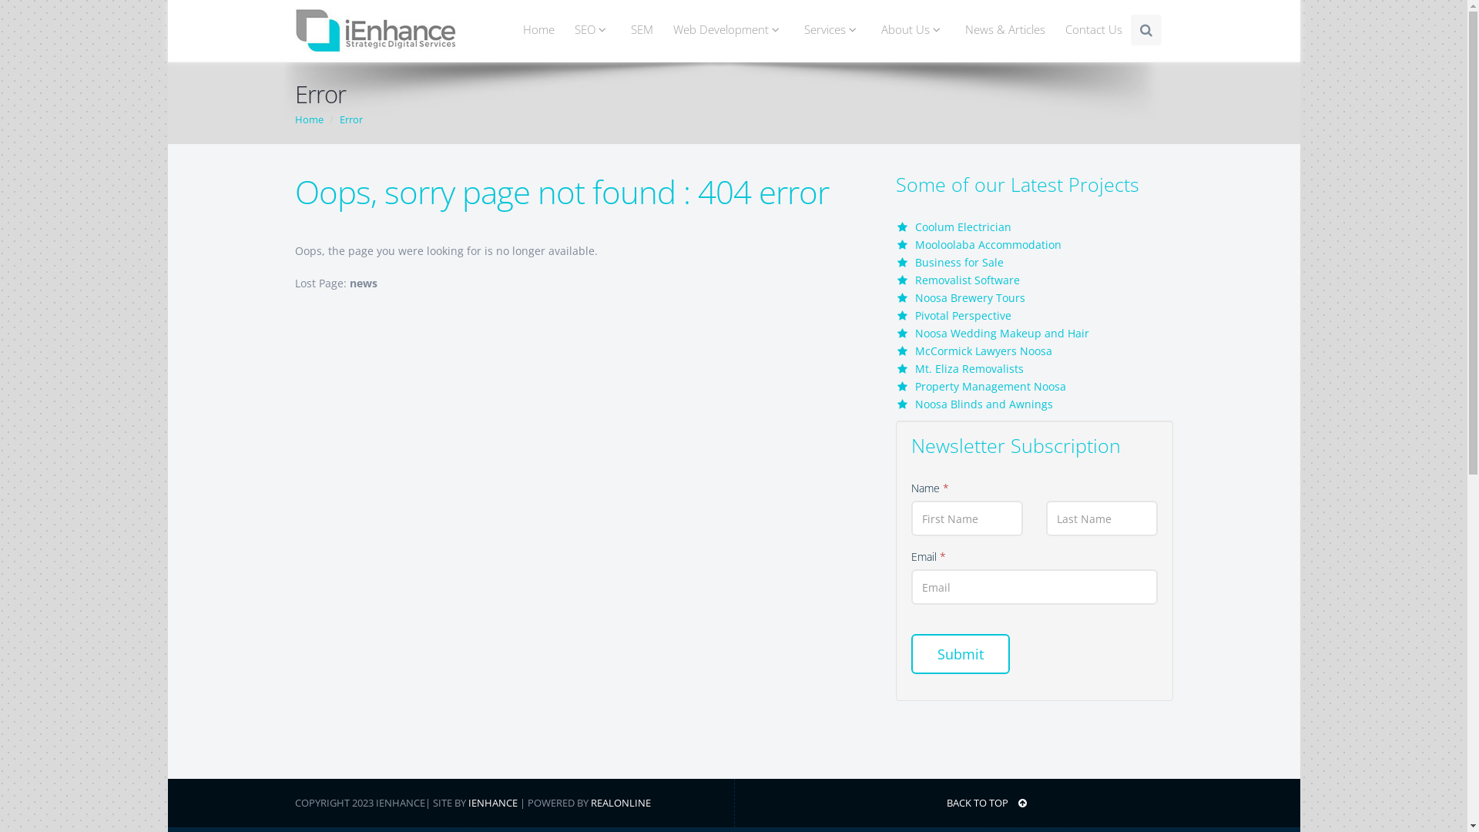 The height and width of the screenshot is (832, 1479). Describe the element at coordinates (963, 316) in the screenshot. I see `Pivotal Perspective` at that location.